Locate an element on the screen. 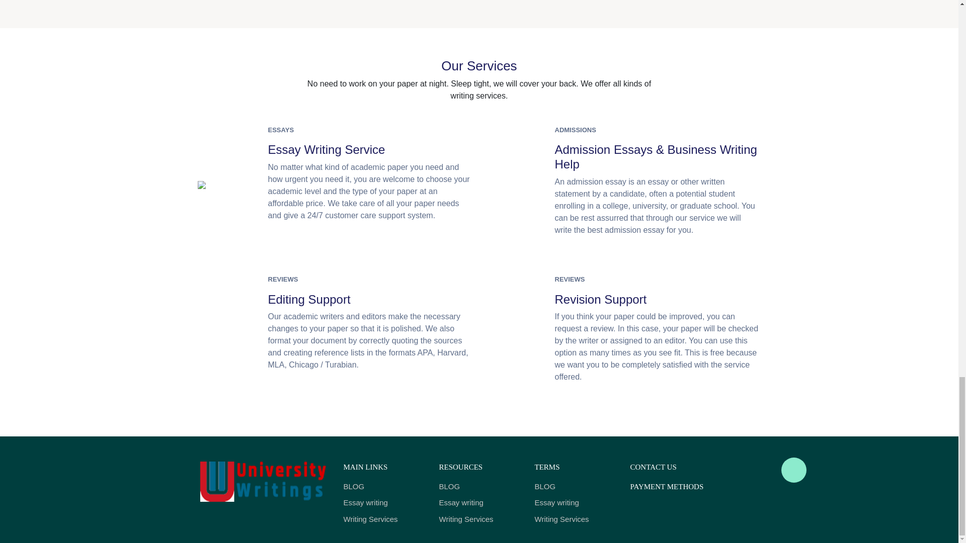 This screenshot has height=543, width=966. BLOG is located at coordinates (574, 487).